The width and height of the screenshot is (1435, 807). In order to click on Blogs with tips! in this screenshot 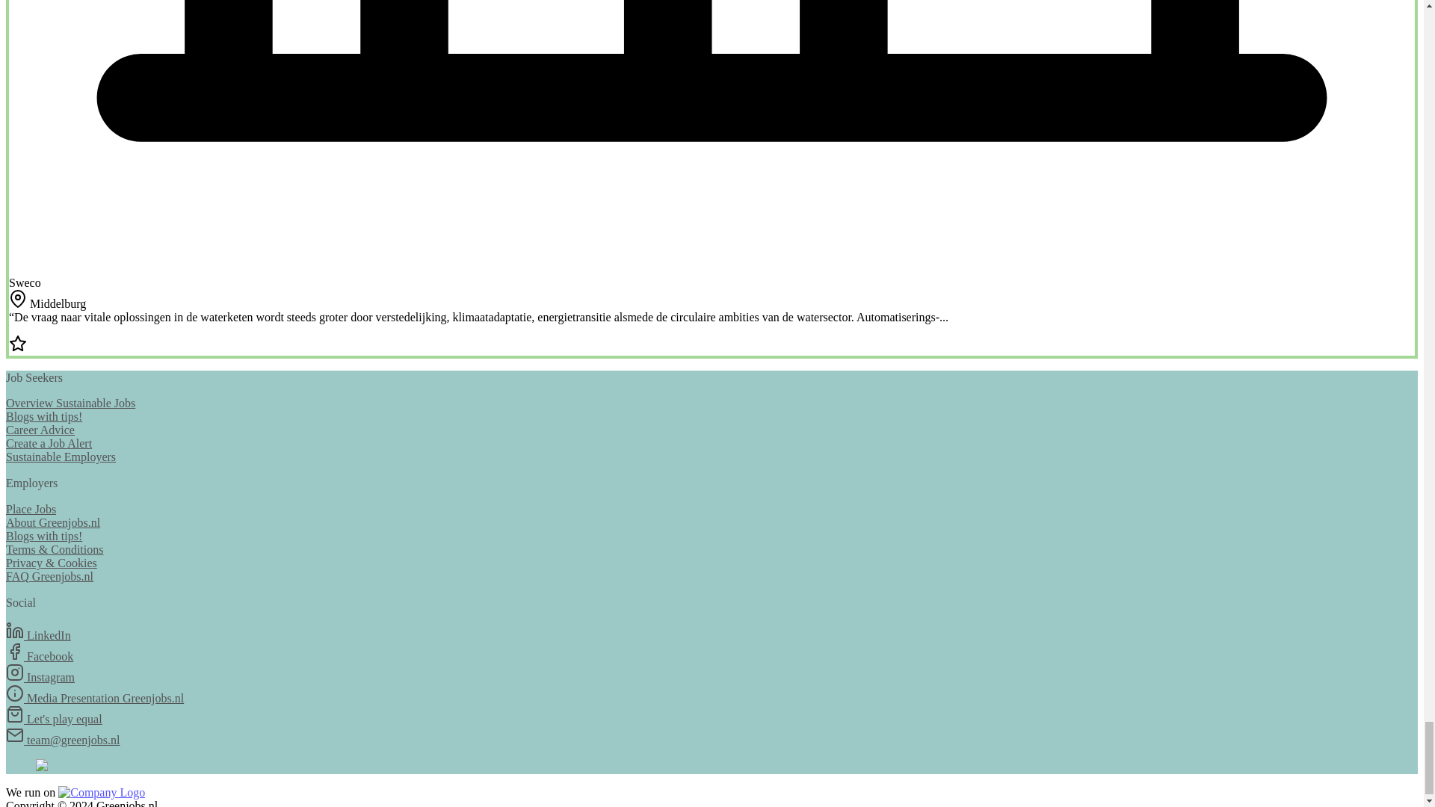, I will do `click(43, 535)`.